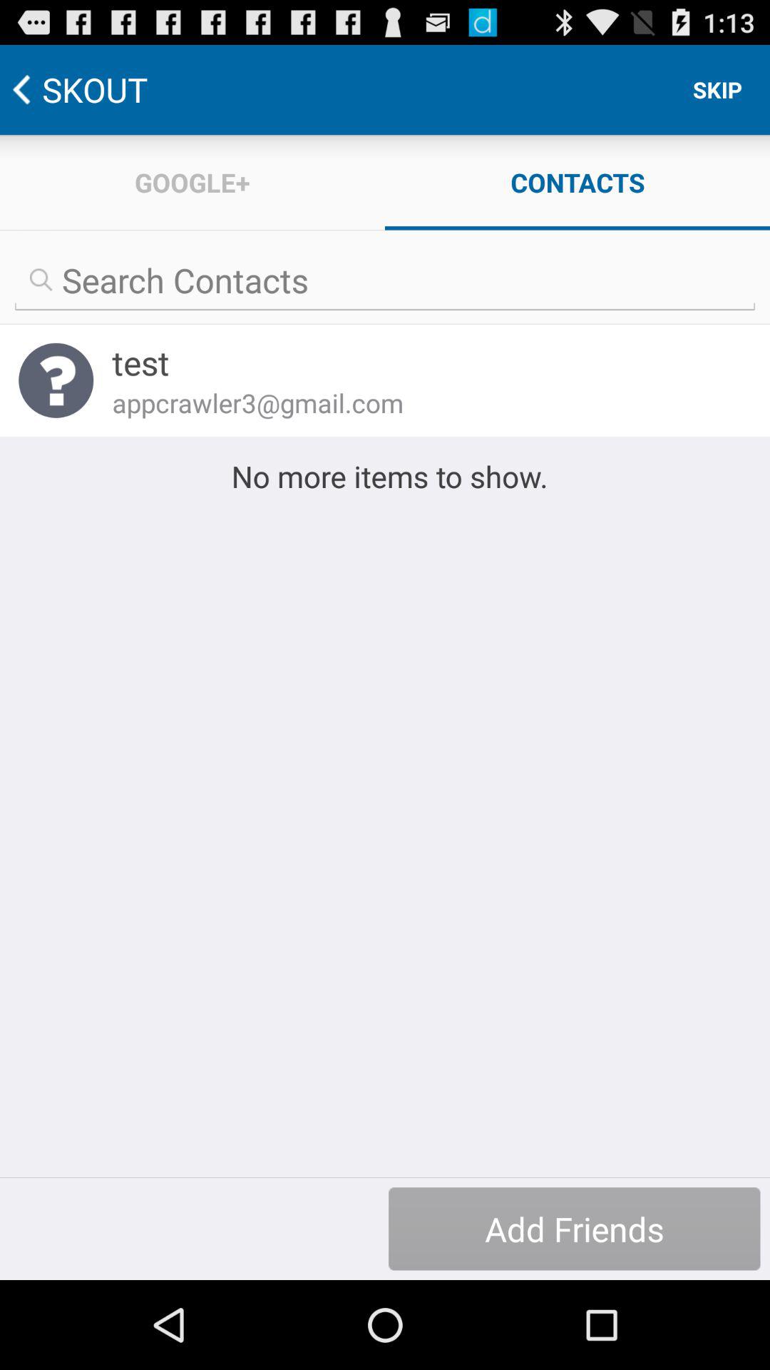 This screenshot has height=1370, width=770. I want to click on open skip icon, so click(717, 90).